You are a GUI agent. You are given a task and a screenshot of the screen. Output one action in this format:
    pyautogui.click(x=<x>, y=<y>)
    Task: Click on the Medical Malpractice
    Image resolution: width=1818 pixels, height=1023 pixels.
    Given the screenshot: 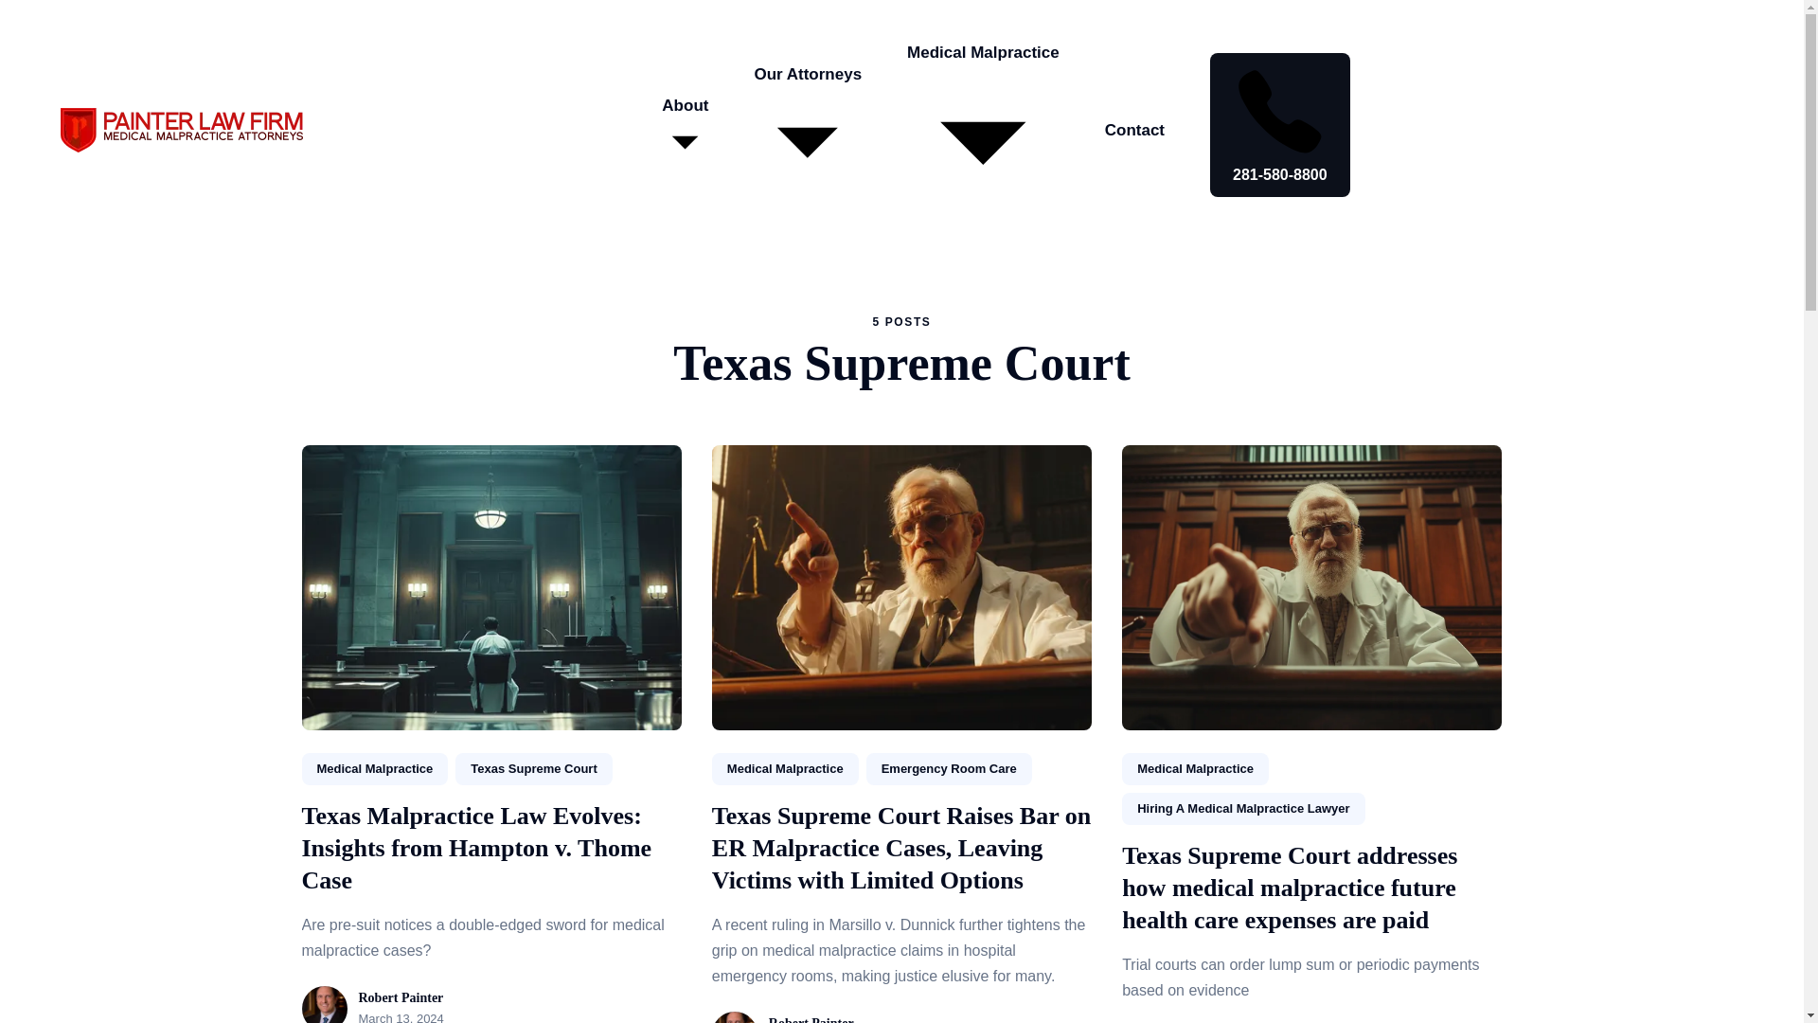 What is the action you would take?
    pyautogui.click(x=374, y=769)
    